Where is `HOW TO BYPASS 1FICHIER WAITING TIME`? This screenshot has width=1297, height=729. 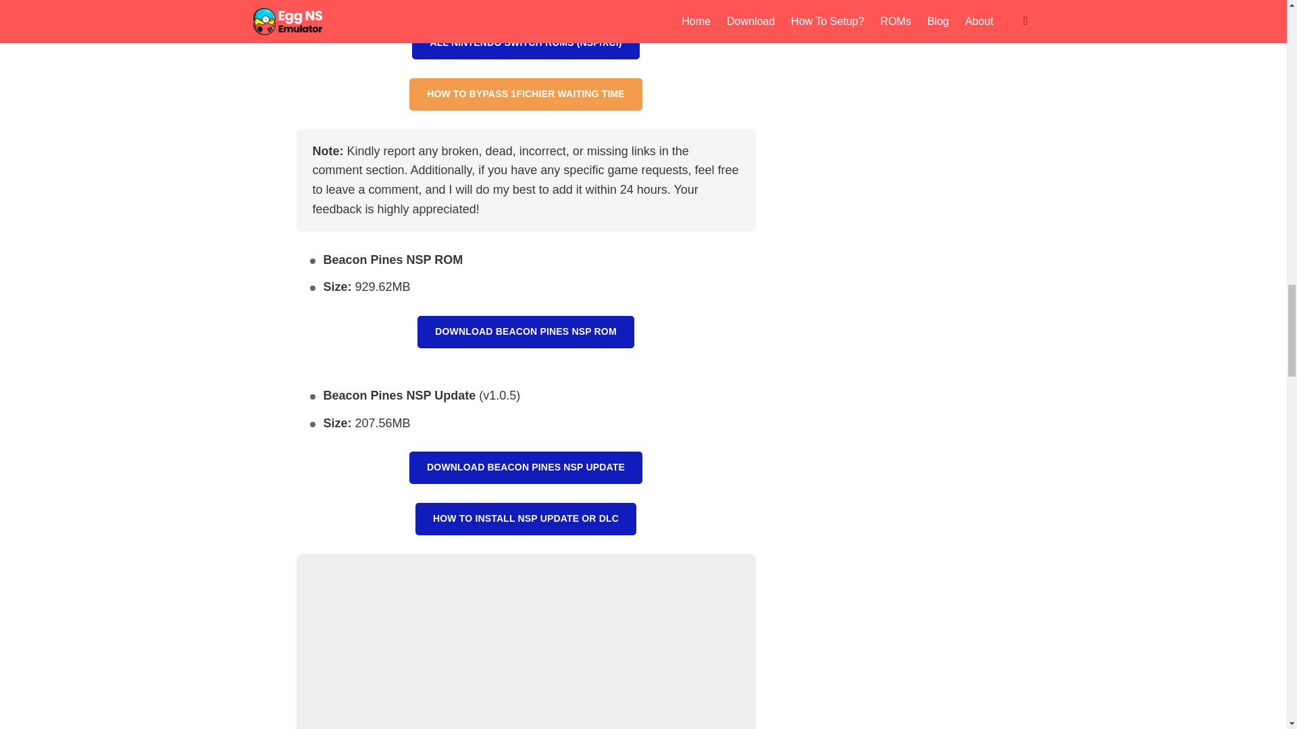
HOW TO BYPASS 1FICHIER WAITING TIME is located at coordinates (526, 94).